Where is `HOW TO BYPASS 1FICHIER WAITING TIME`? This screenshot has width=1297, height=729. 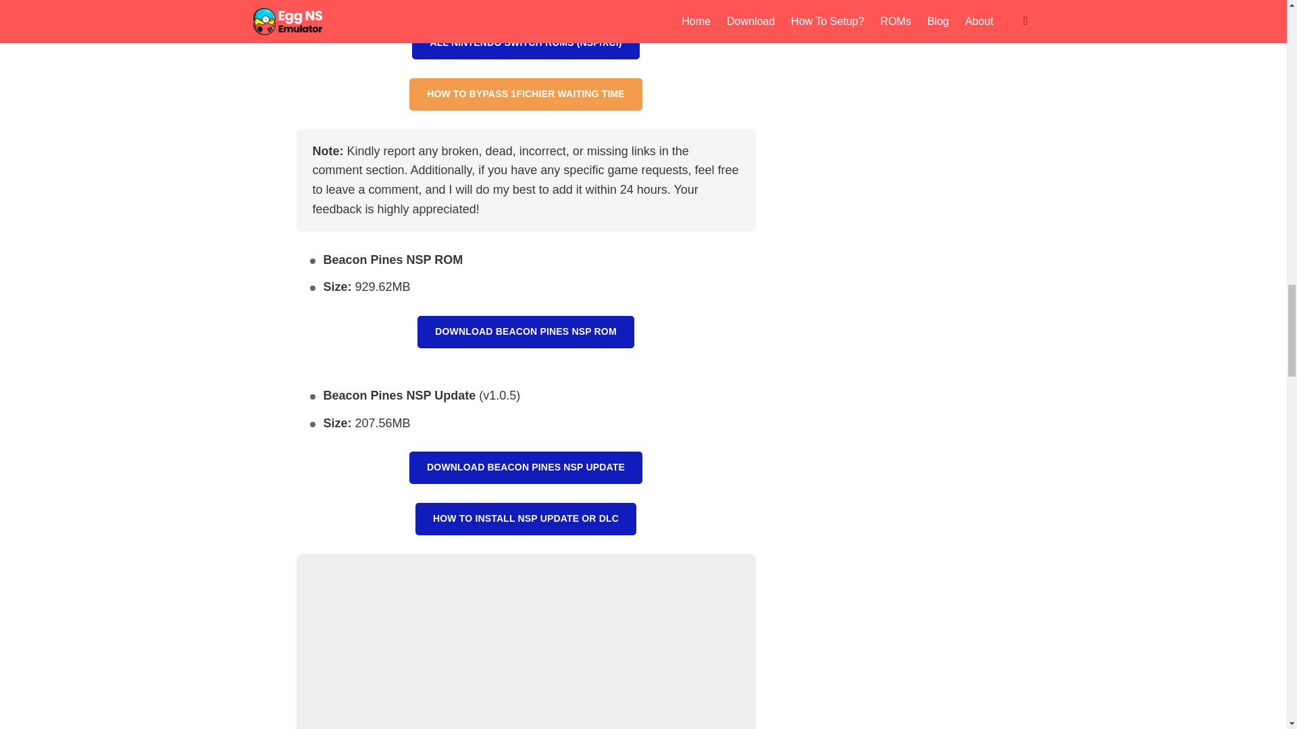
HOW TO BYPASS 1FICHIER WAITING TIME is located at coordinates (526, 94).